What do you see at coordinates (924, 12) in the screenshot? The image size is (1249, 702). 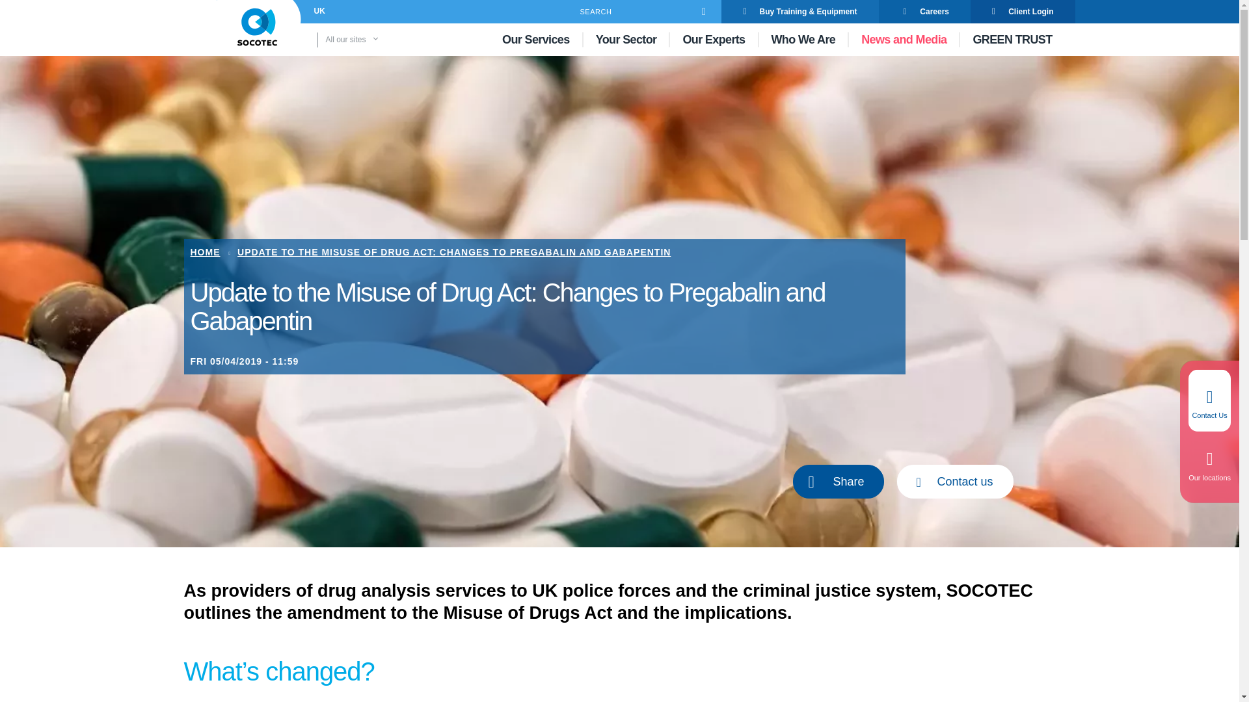 I see `Careers` at bounding box center [924, 12].